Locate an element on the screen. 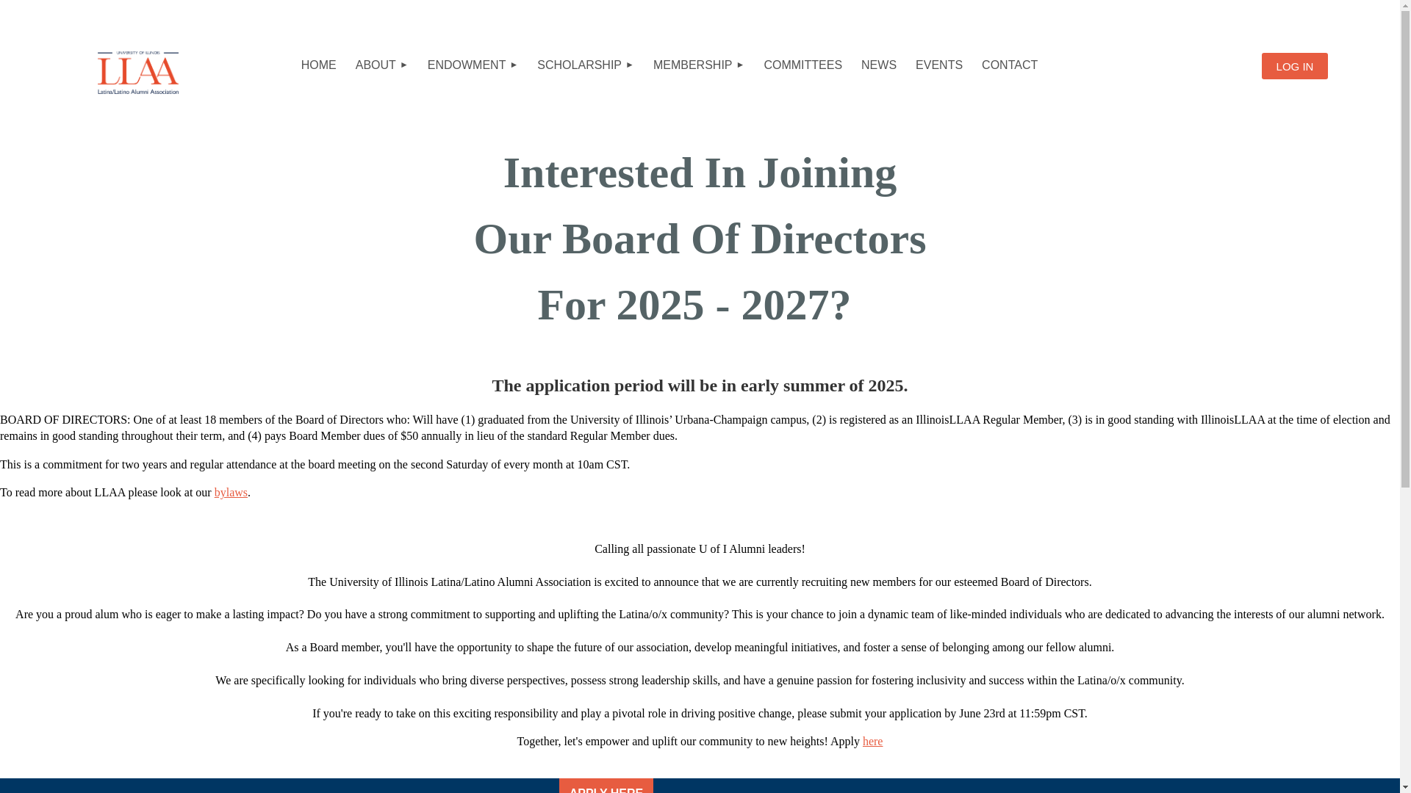  CONTACT is located at coordinates (1009, 65).